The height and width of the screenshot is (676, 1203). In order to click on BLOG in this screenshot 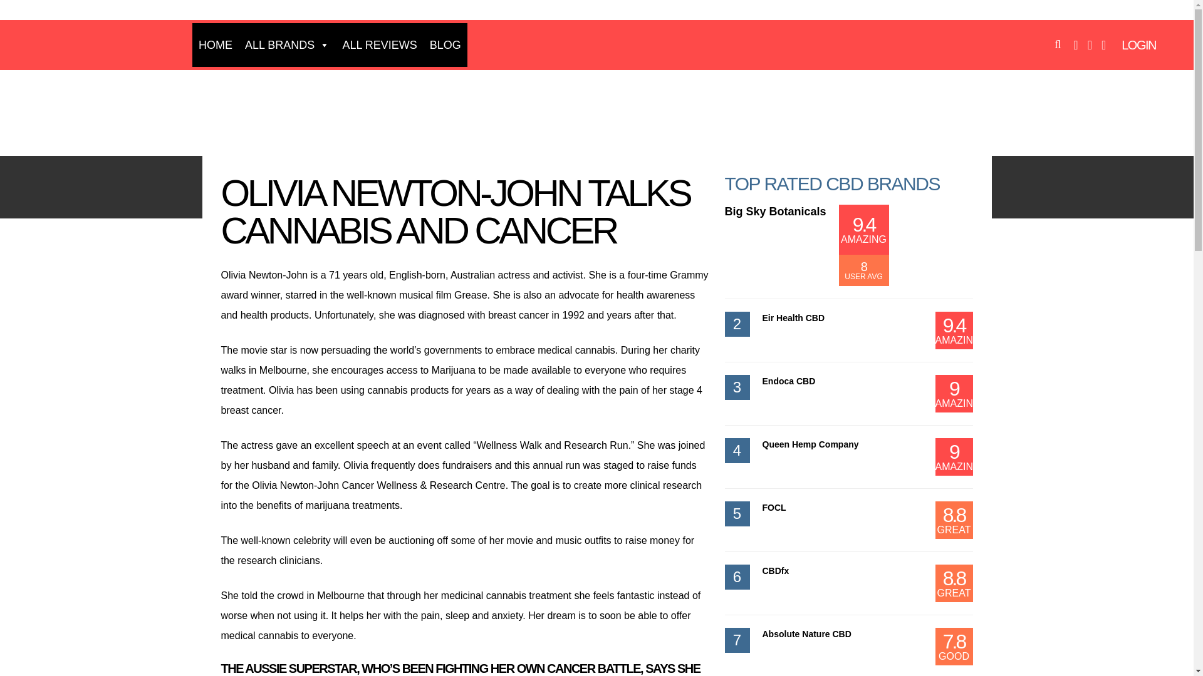, I will do `click(445, 44)`.